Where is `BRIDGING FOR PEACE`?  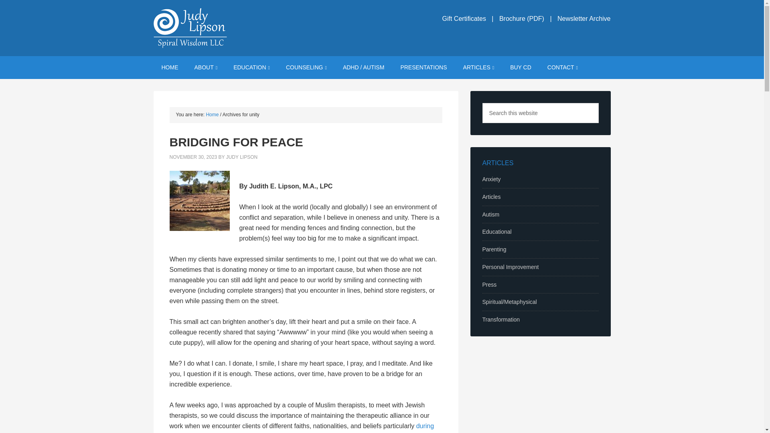 BRIDGING FOR PEACE is located at coordinates (236, 142).